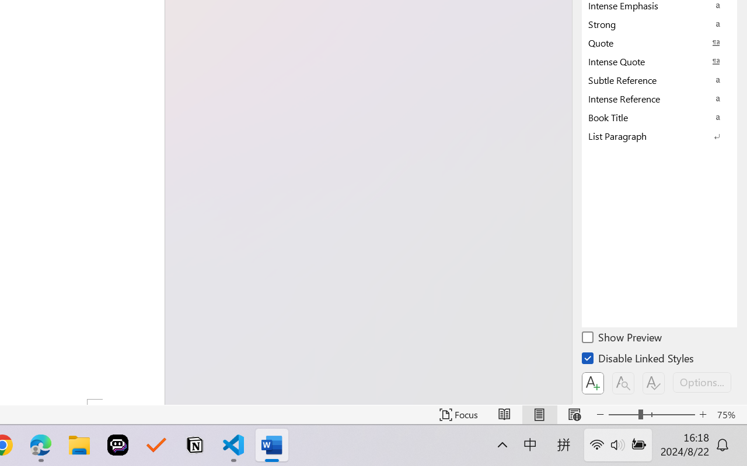 The height and width of the screenshot is (466, 747). I want to click on Subtle Reference, so click(659, 80).